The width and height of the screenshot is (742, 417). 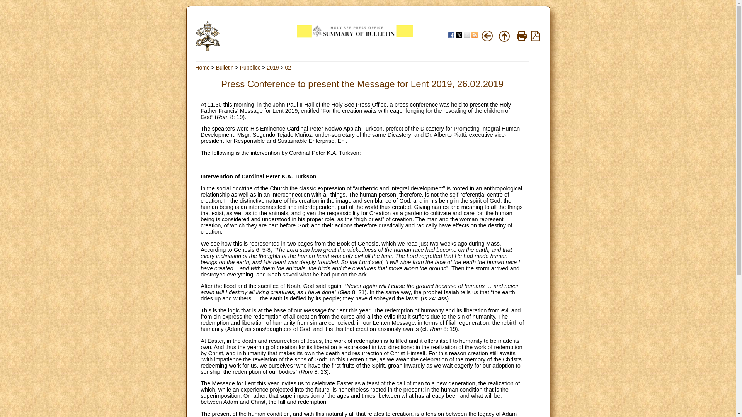 I want to click on Facebook, so click(x=451, y=35).